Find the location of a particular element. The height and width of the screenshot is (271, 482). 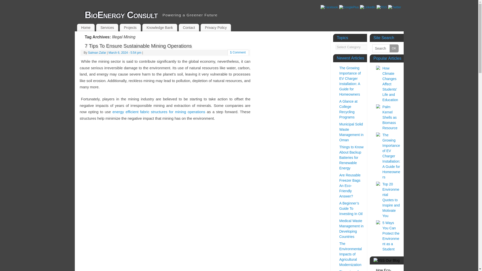

LinkedIn is located at coordinates (368, 7).